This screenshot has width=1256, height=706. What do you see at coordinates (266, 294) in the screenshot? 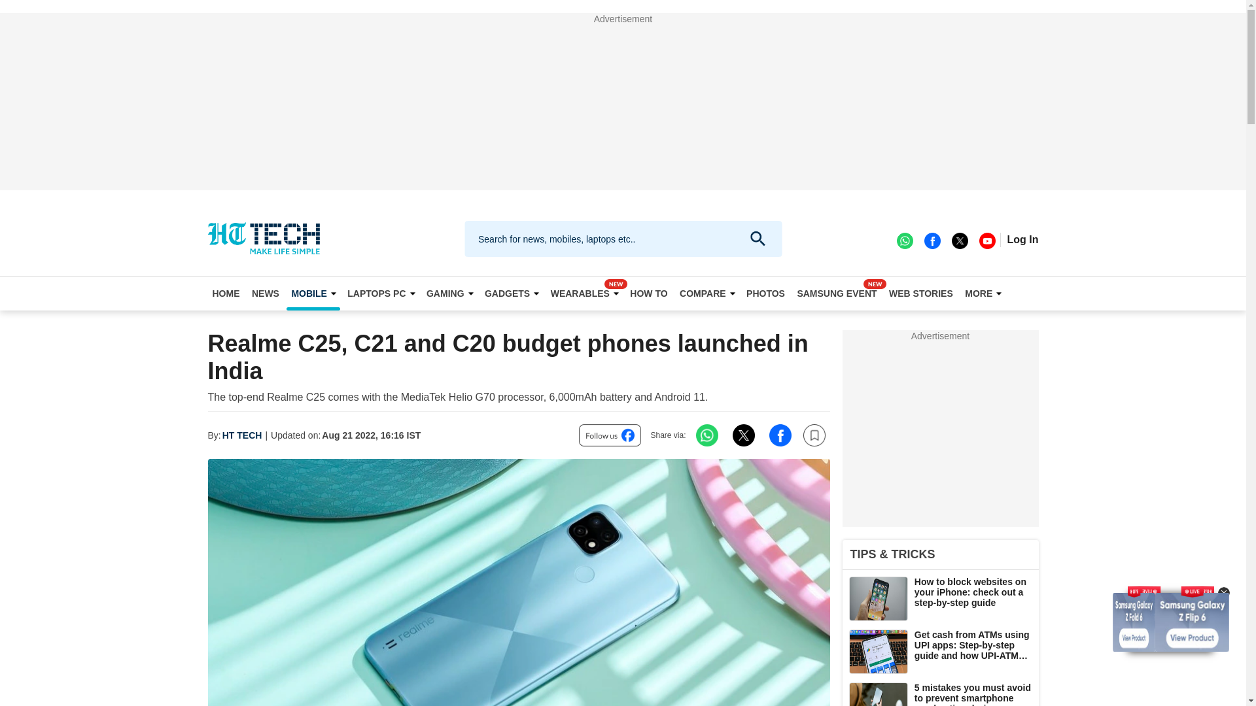
I see `NEWS` at bounding box center [266, 294].